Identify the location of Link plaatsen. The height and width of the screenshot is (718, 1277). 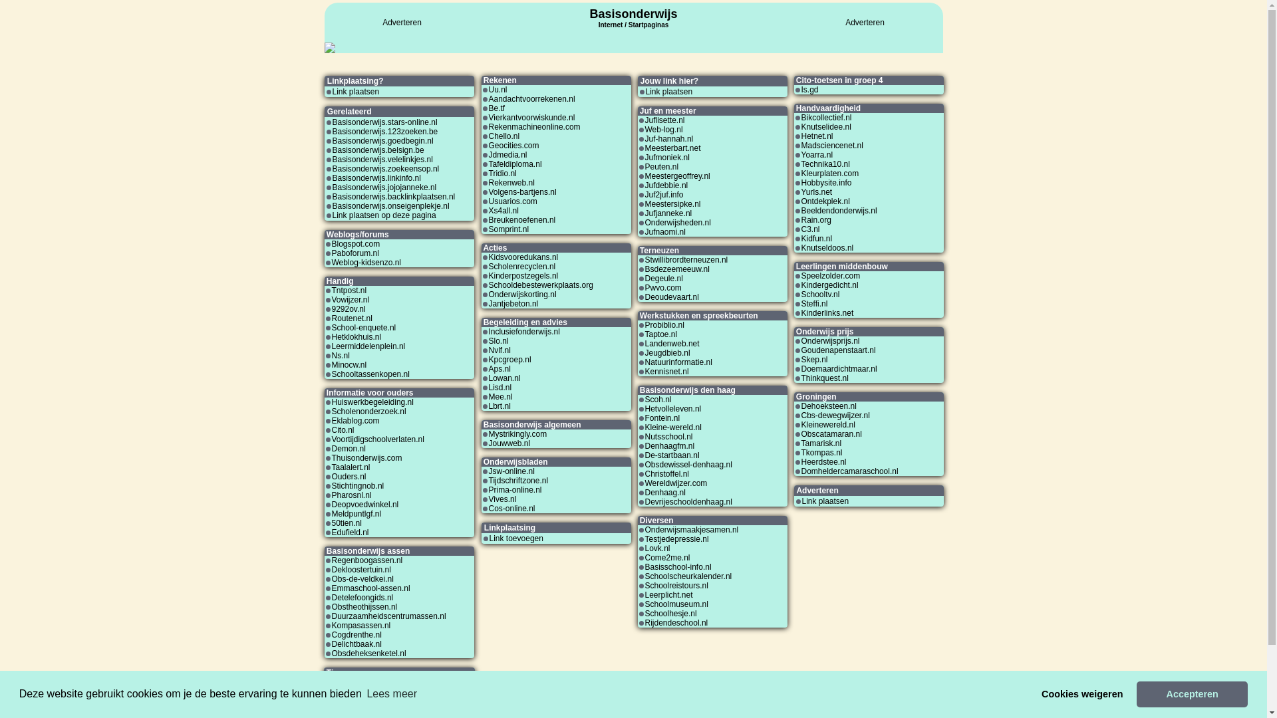
(669, 92).